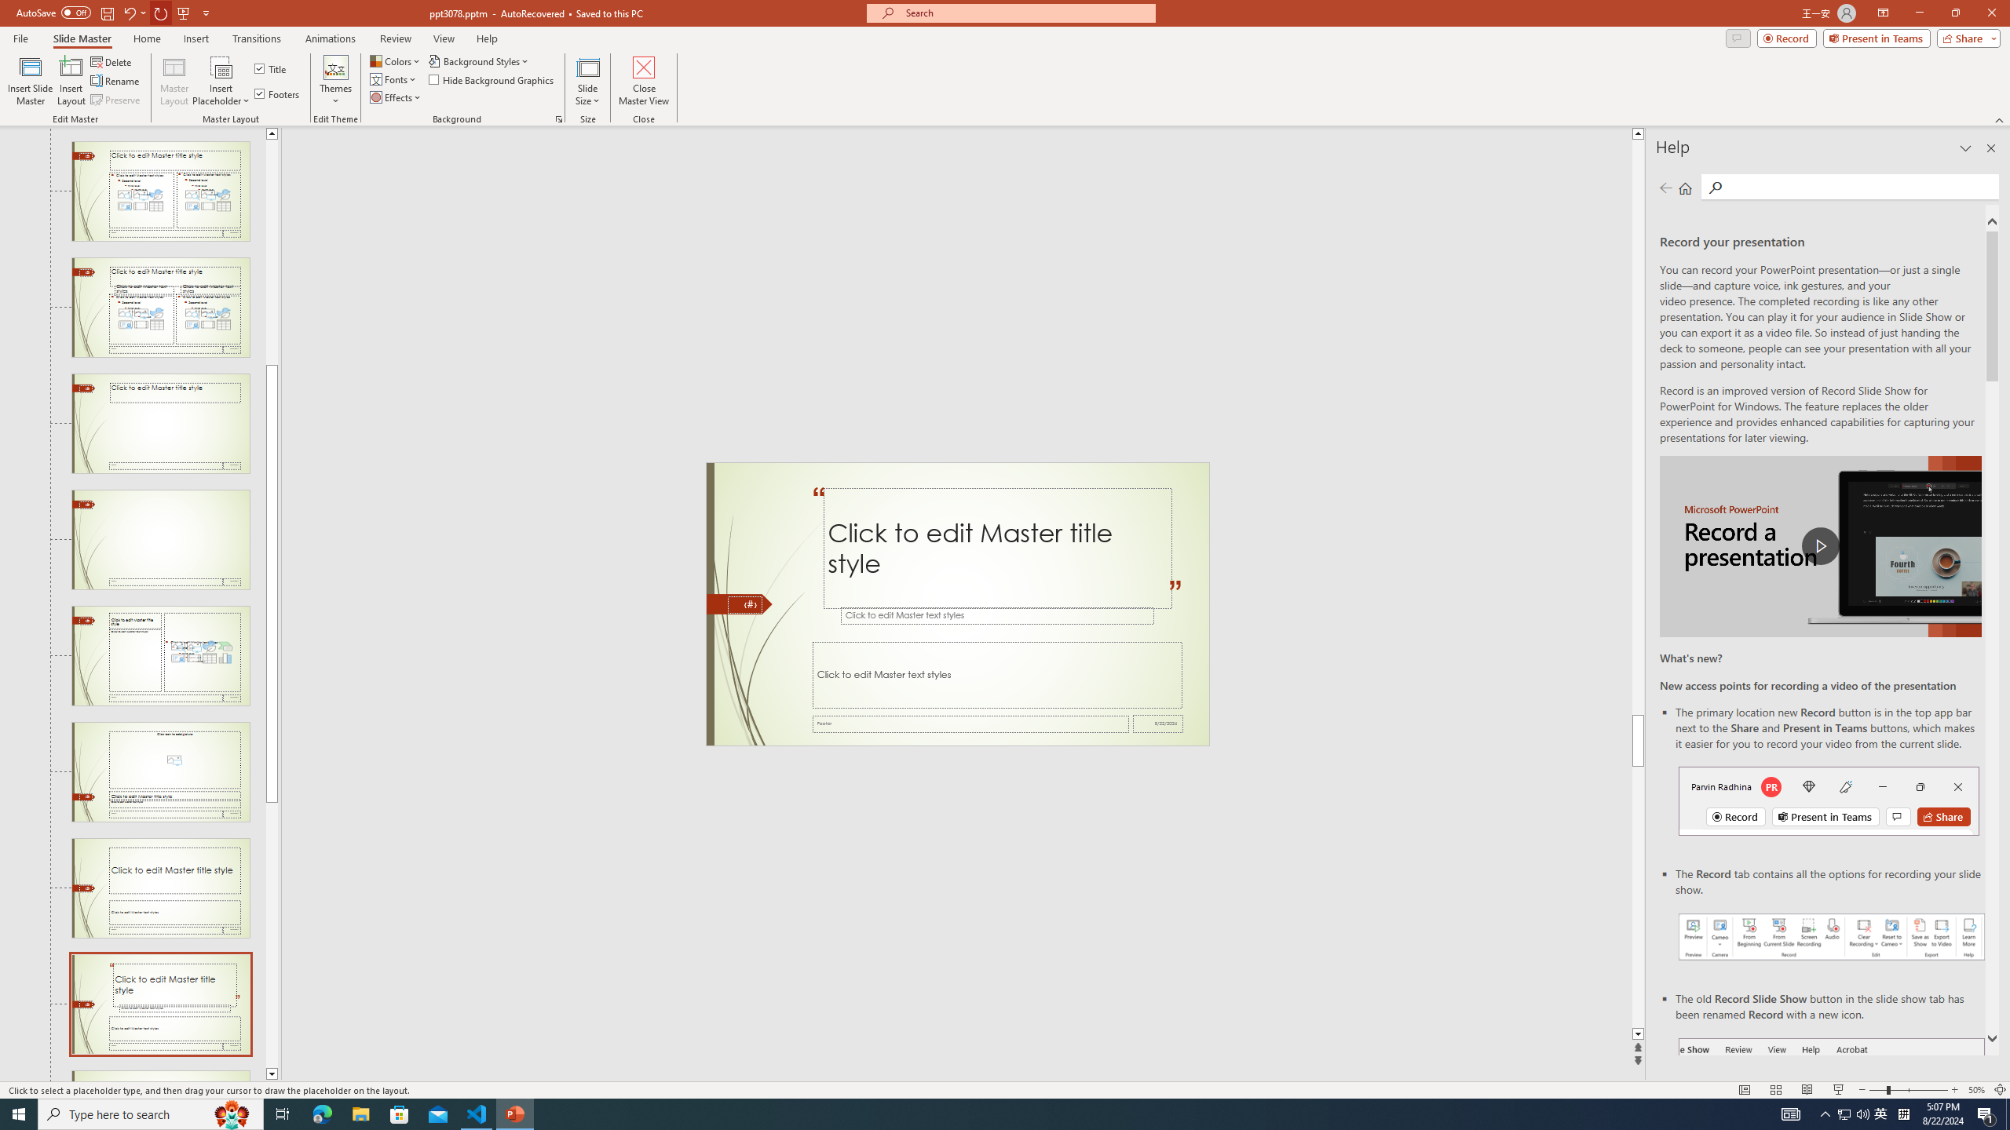 The width and height of the screenshot is (2010, 1130). Describe the element at coordinates (335, 81) in the screenshot. I see `Themes` at that location.